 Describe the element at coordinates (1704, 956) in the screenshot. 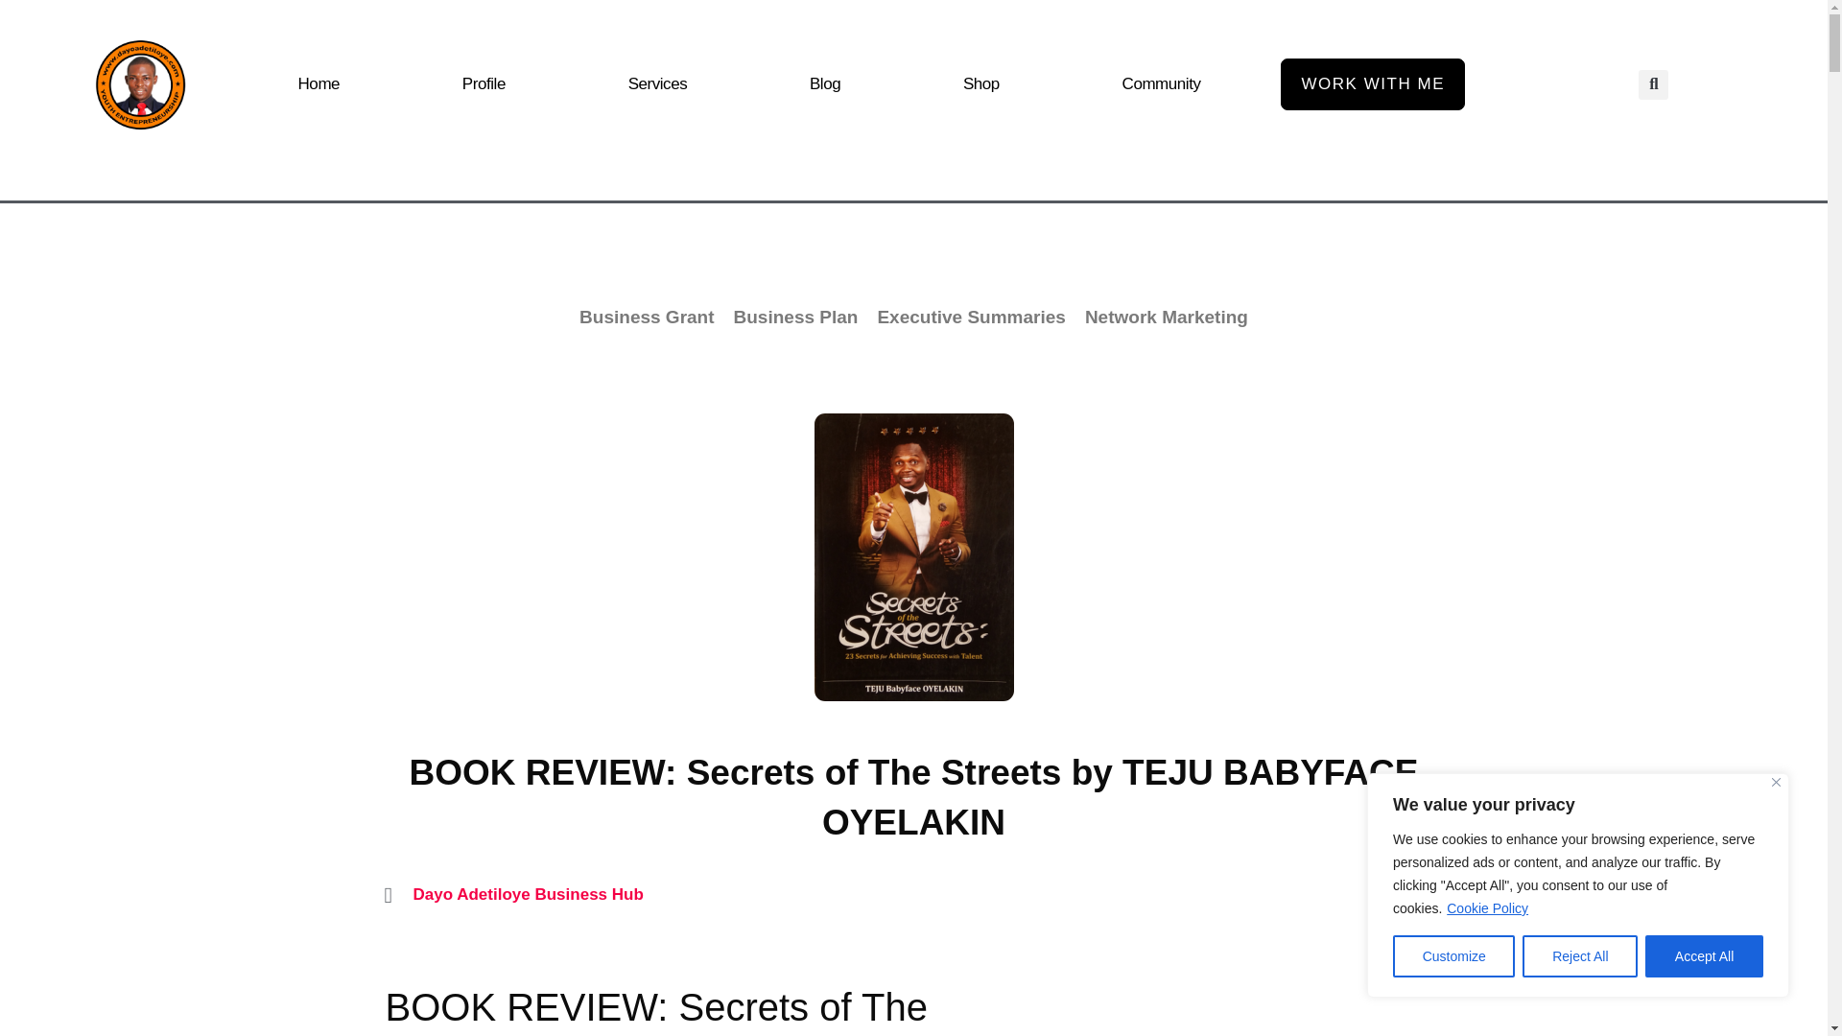

I see `Accept All` at that location.